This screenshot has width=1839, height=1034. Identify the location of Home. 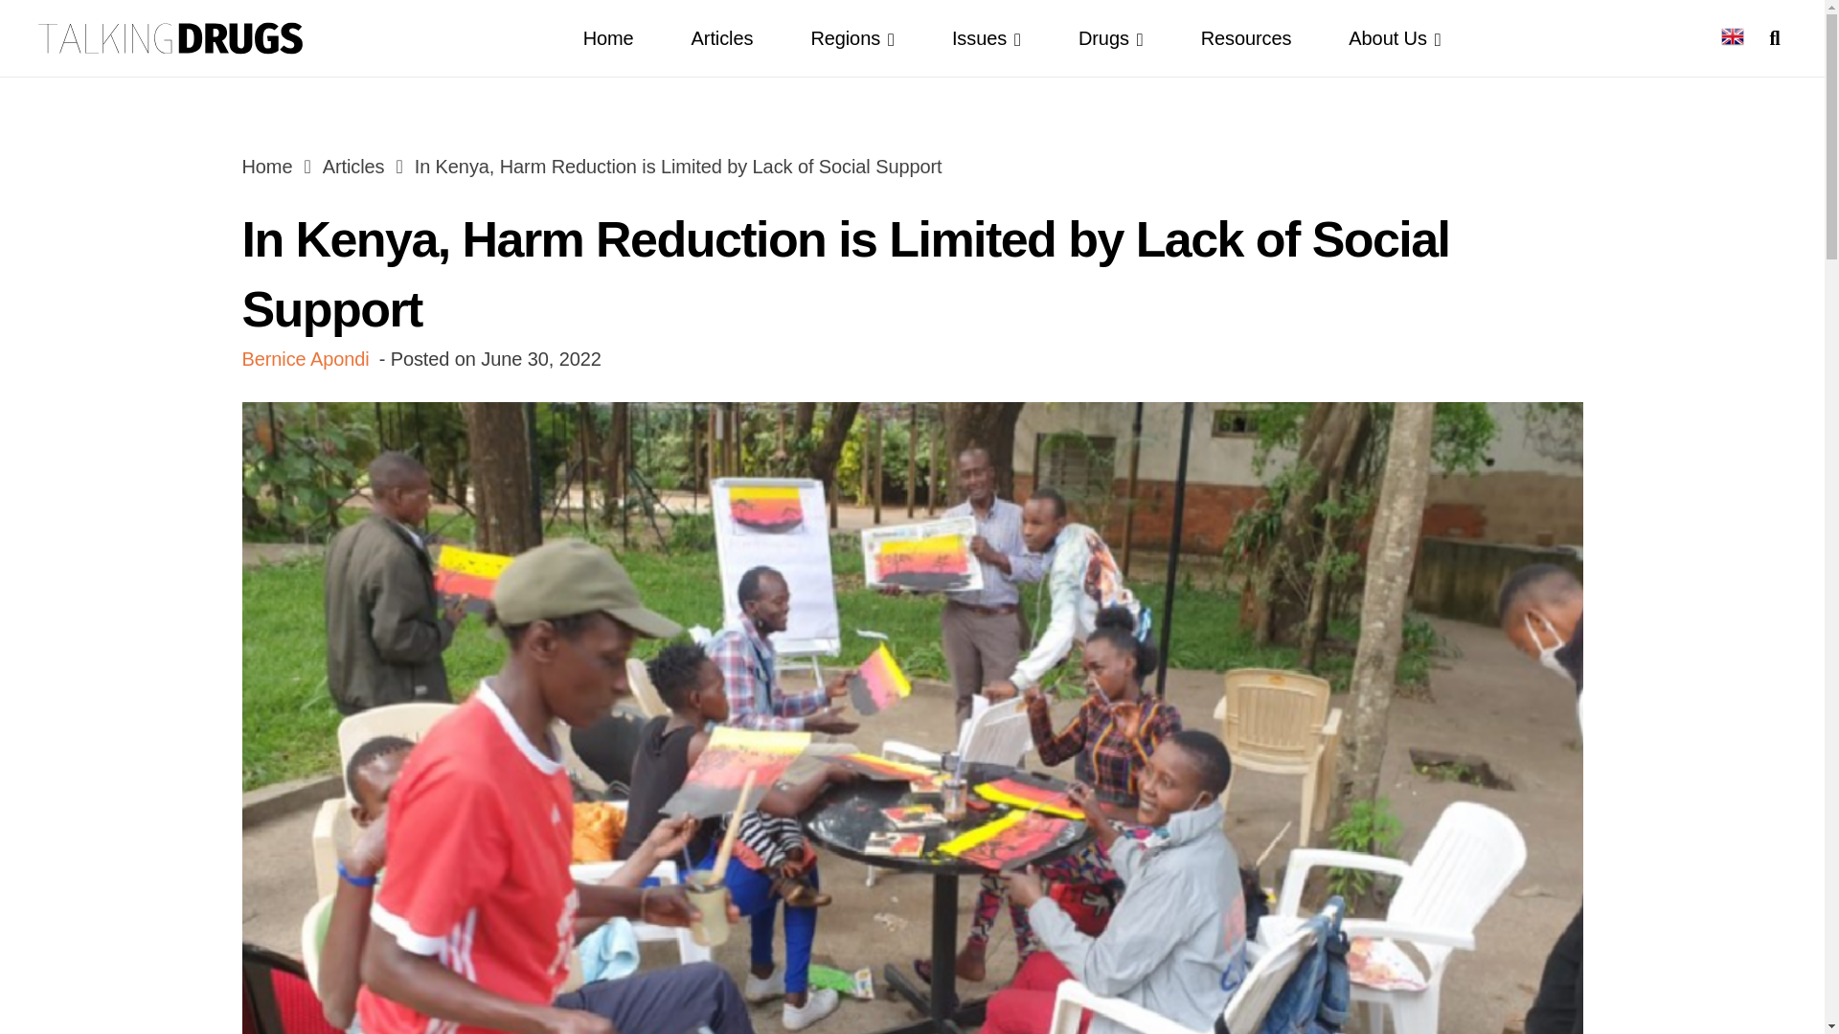
(608, 38).